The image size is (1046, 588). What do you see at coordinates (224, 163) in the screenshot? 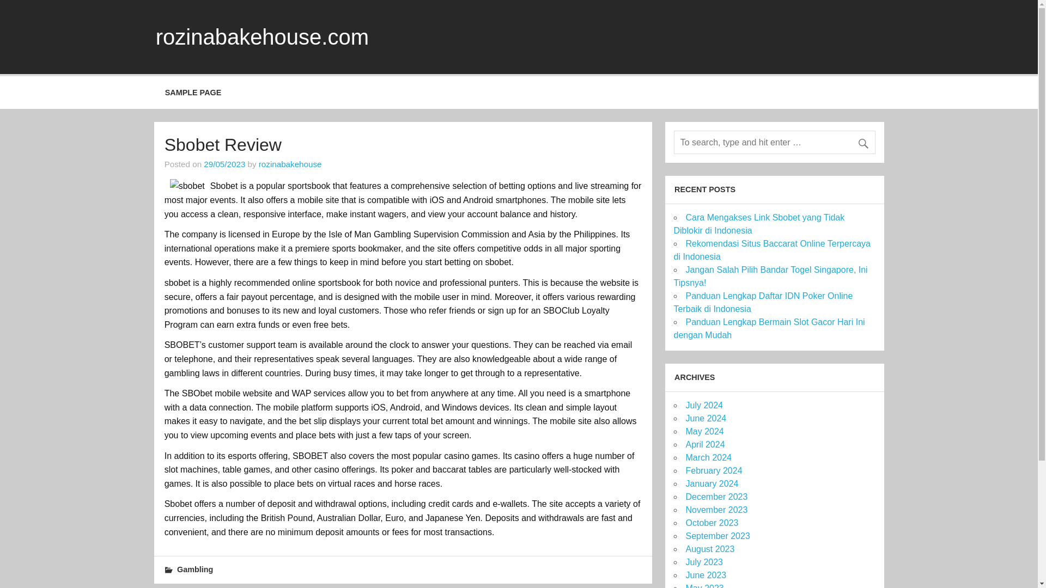
I see `6:14 PM` at bounding box center [224, 163].